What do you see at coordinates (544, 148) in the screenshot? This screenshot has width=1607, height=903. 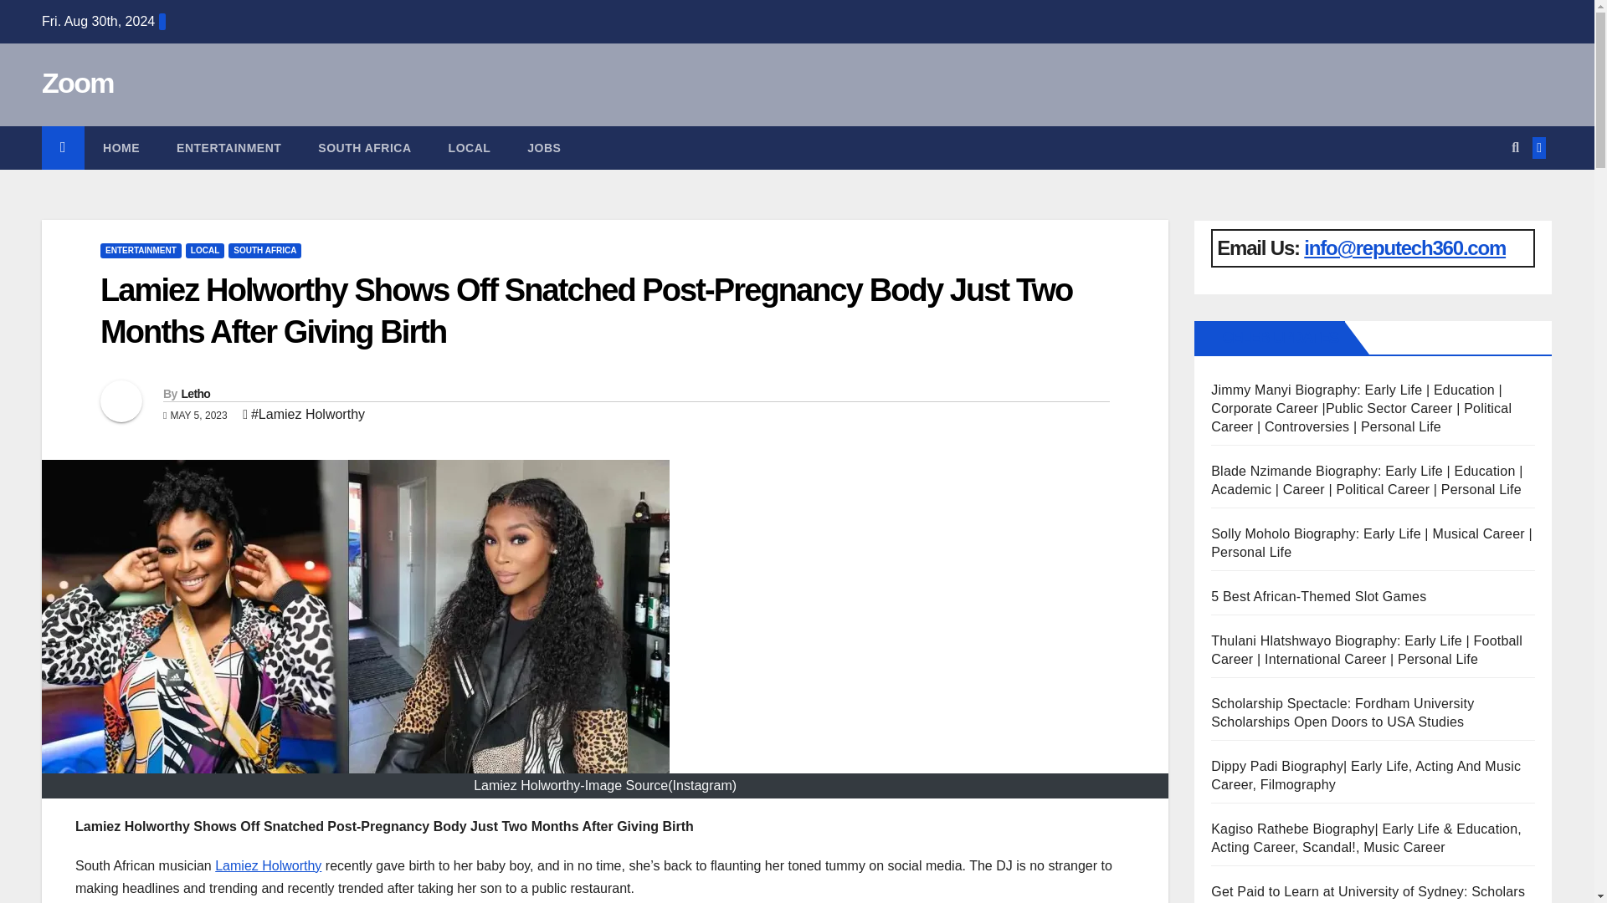 I see `Jobs` at bounding box center [544, 148].